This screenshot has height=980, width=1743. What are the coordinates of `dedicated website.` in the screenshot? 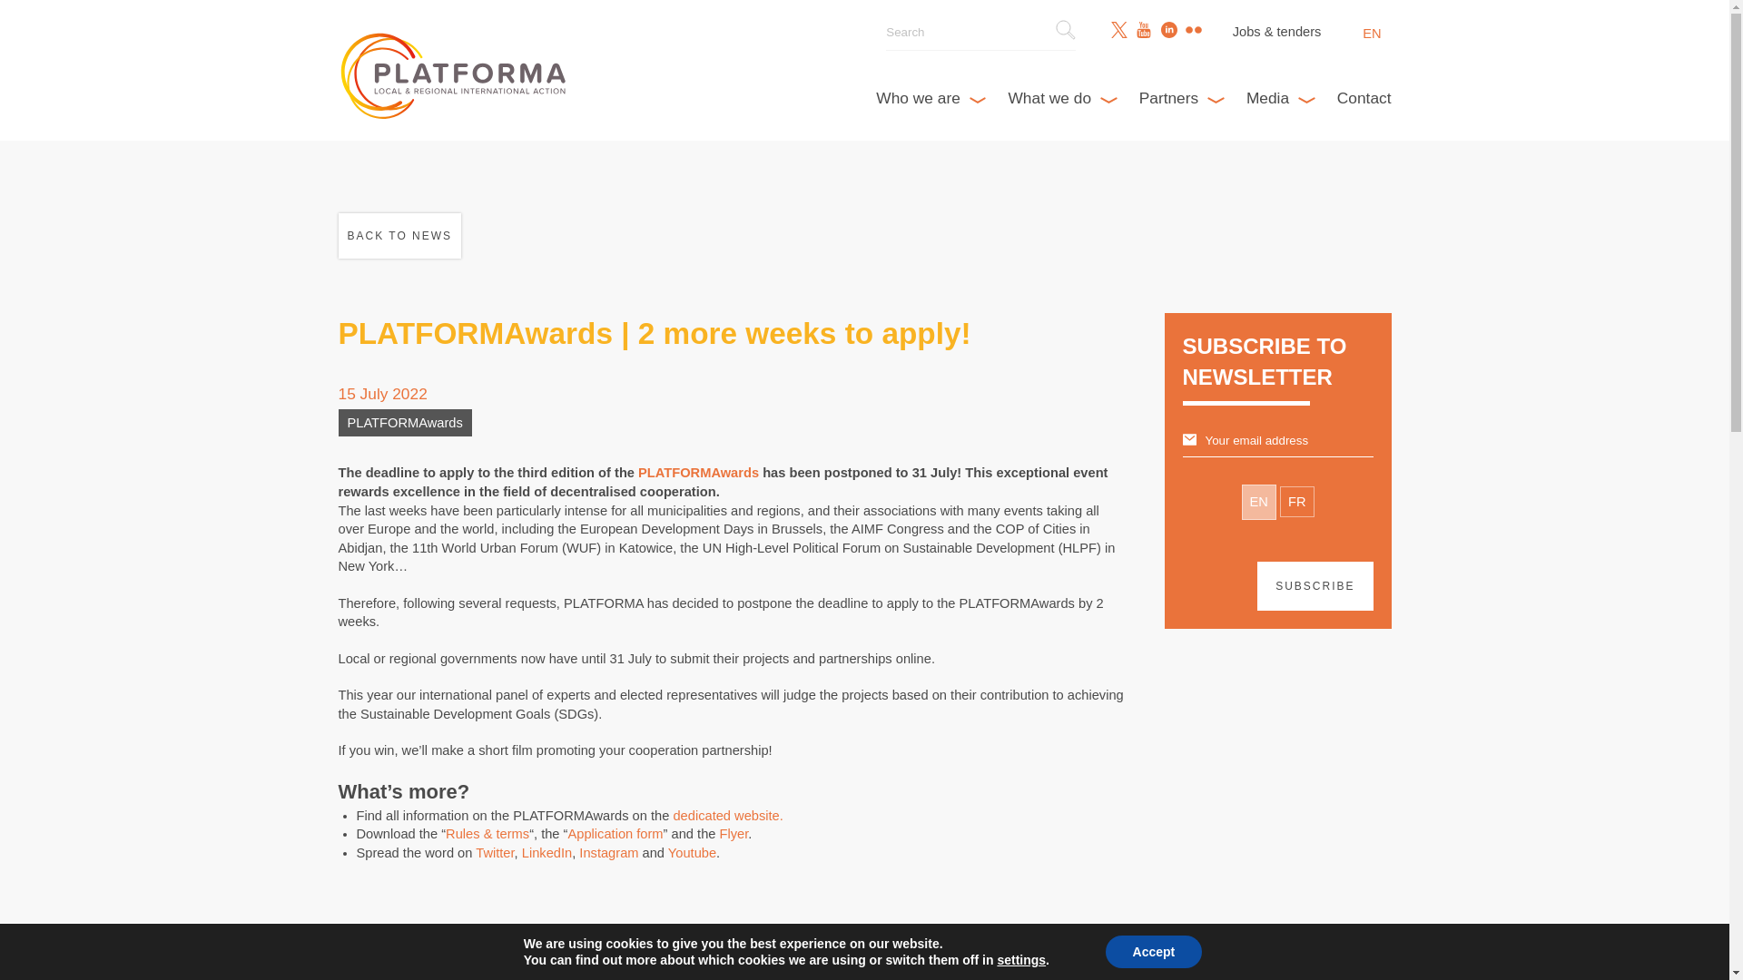 It's located at (728, 816).